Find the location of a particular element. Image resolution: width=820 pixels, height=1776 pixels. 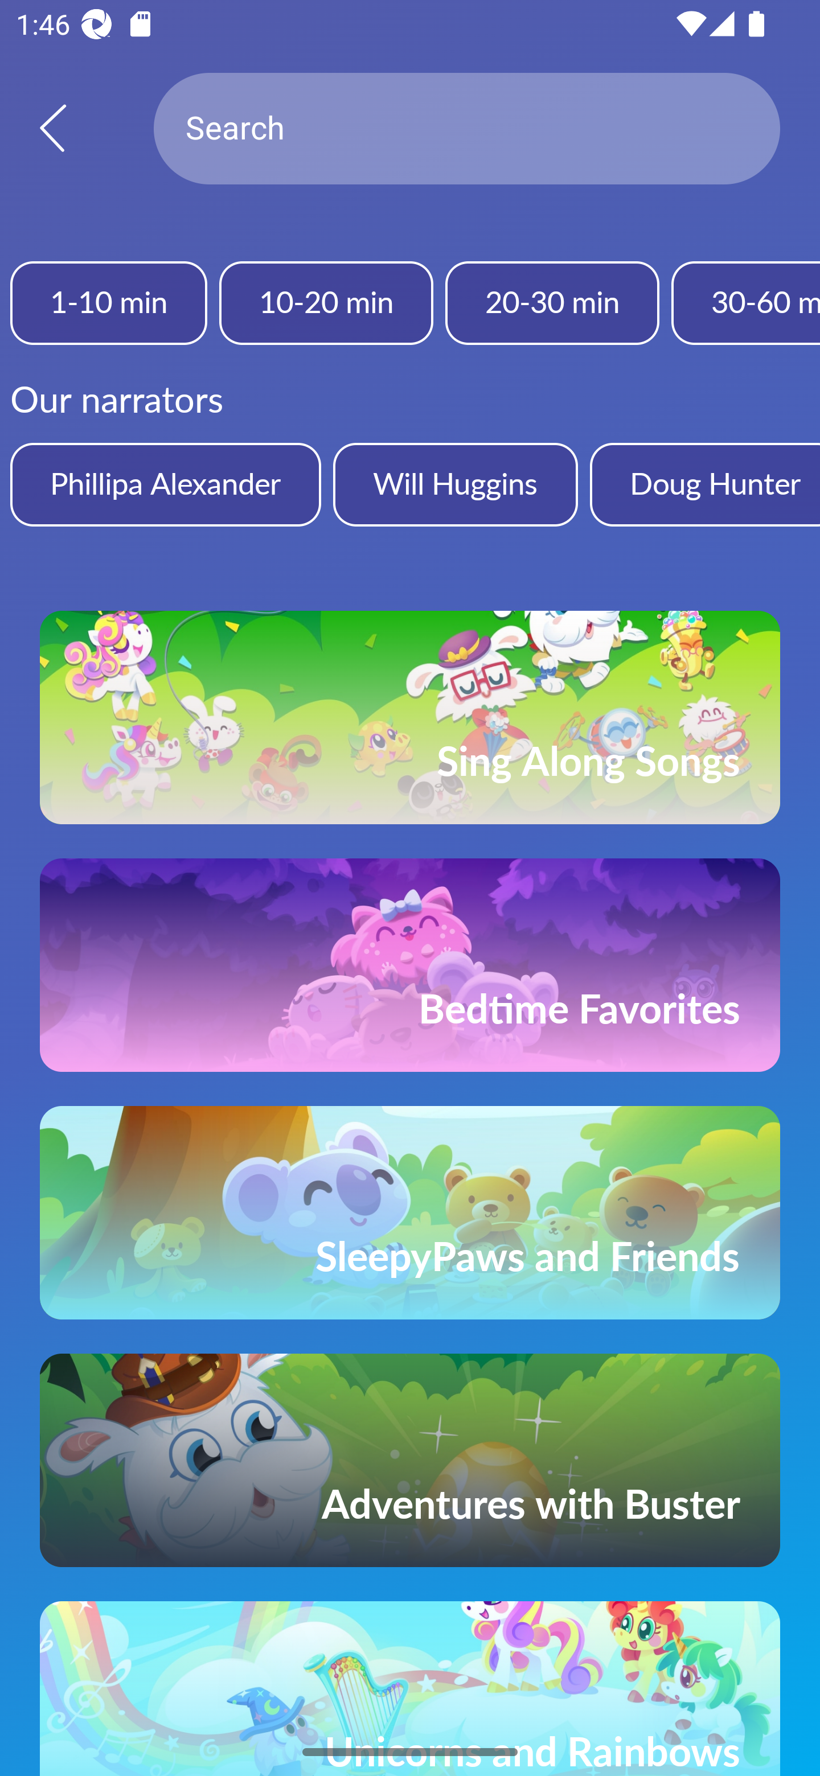

Sing Along Songs is located at coordinates (410, 717).